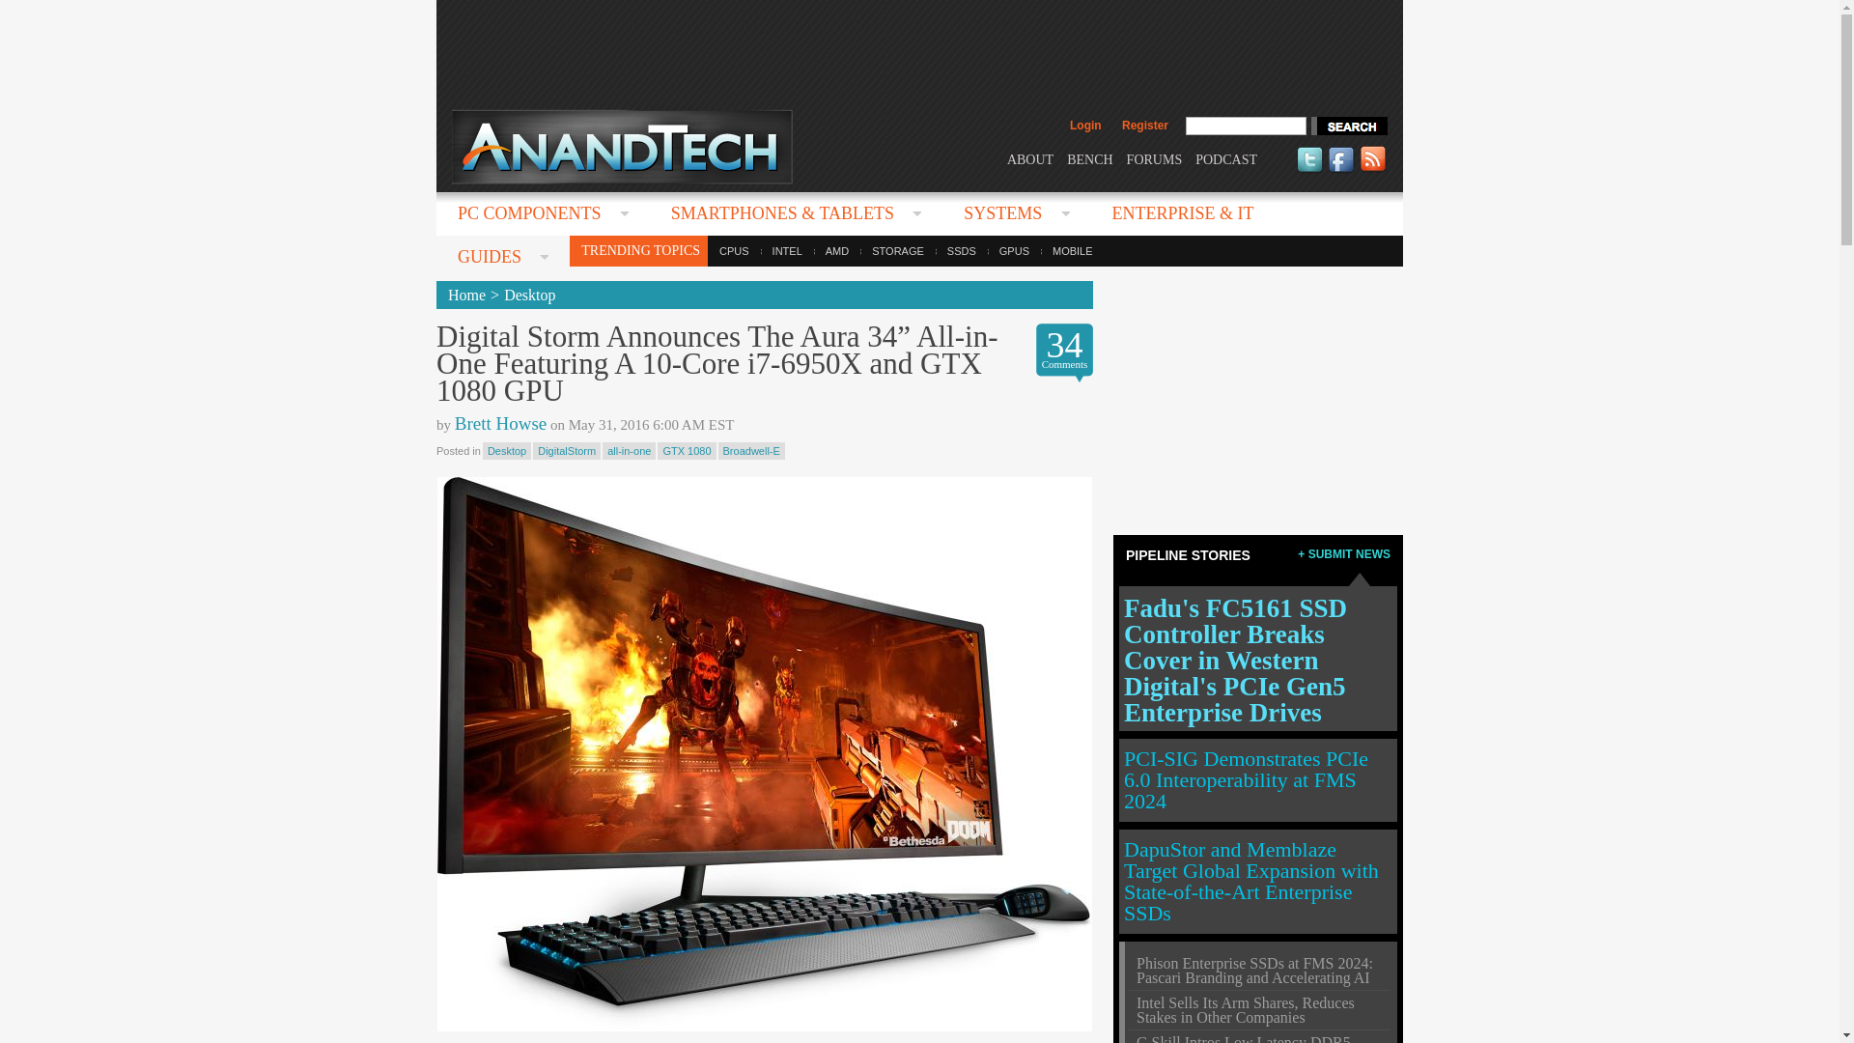 The height and width of the screenshot is (1043, 1854). I want to click on search, so click(1348, 126).